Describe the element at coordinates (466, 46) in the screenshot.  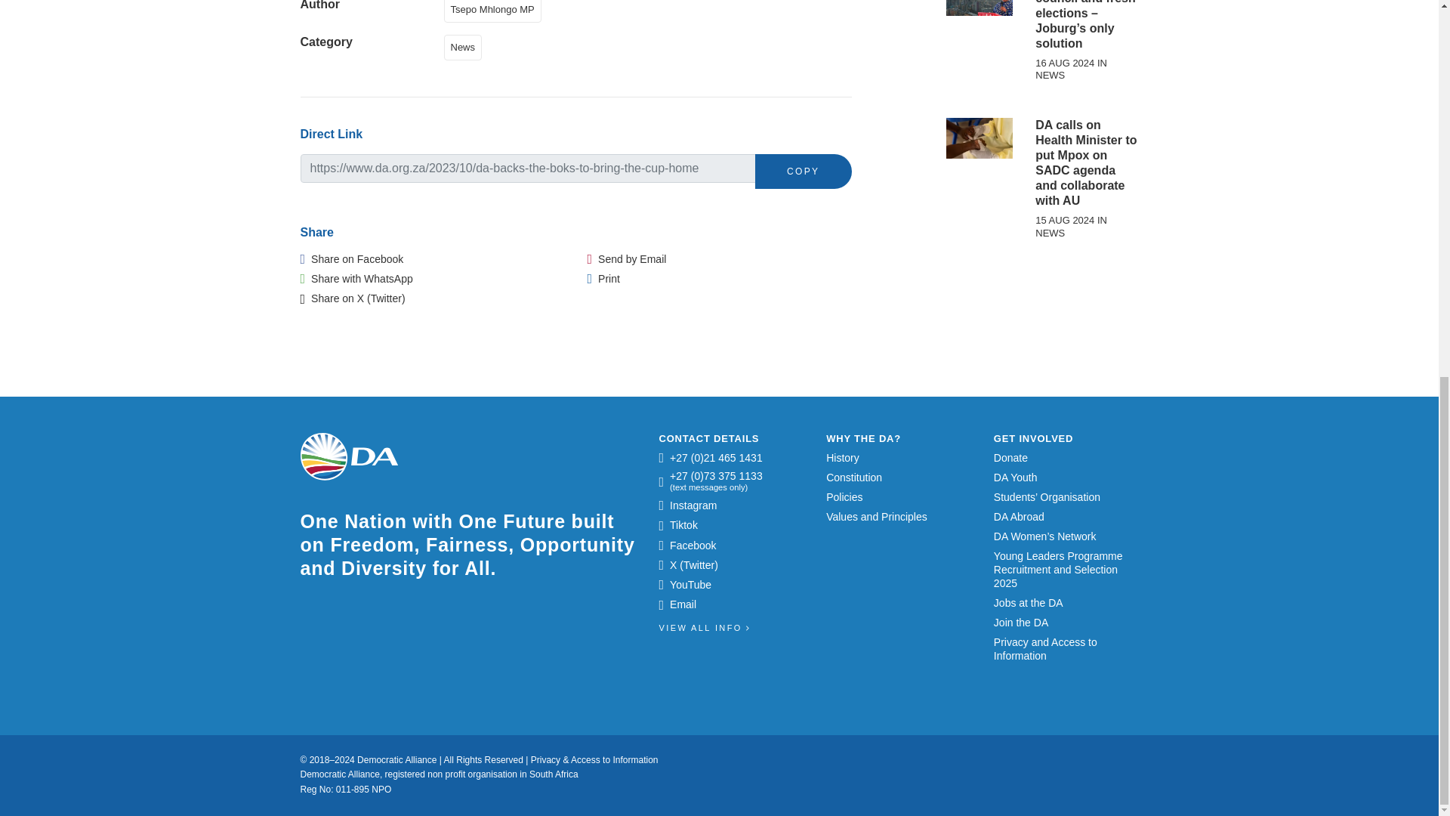
I see `News` at that location.